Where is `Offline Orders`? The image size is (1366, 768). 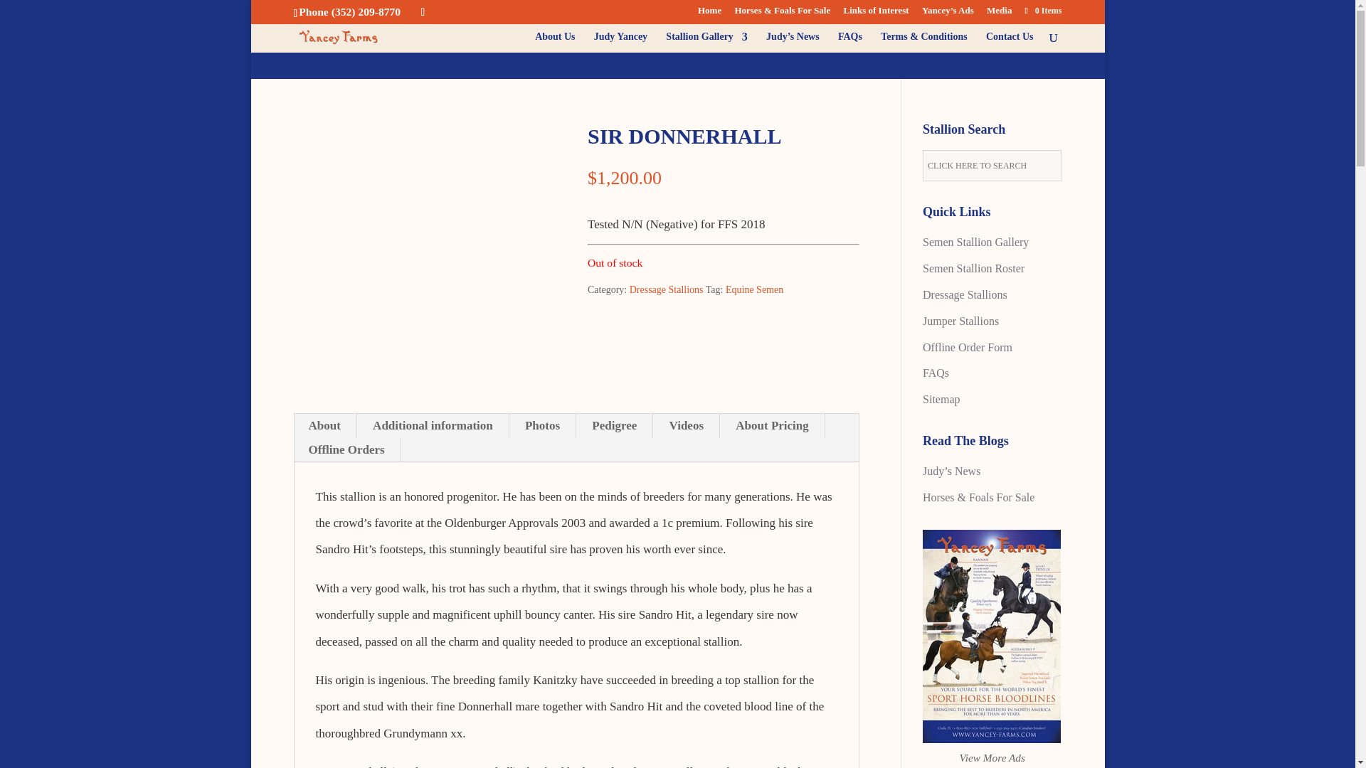
Offline Orders is located at coordinates (346, 449).